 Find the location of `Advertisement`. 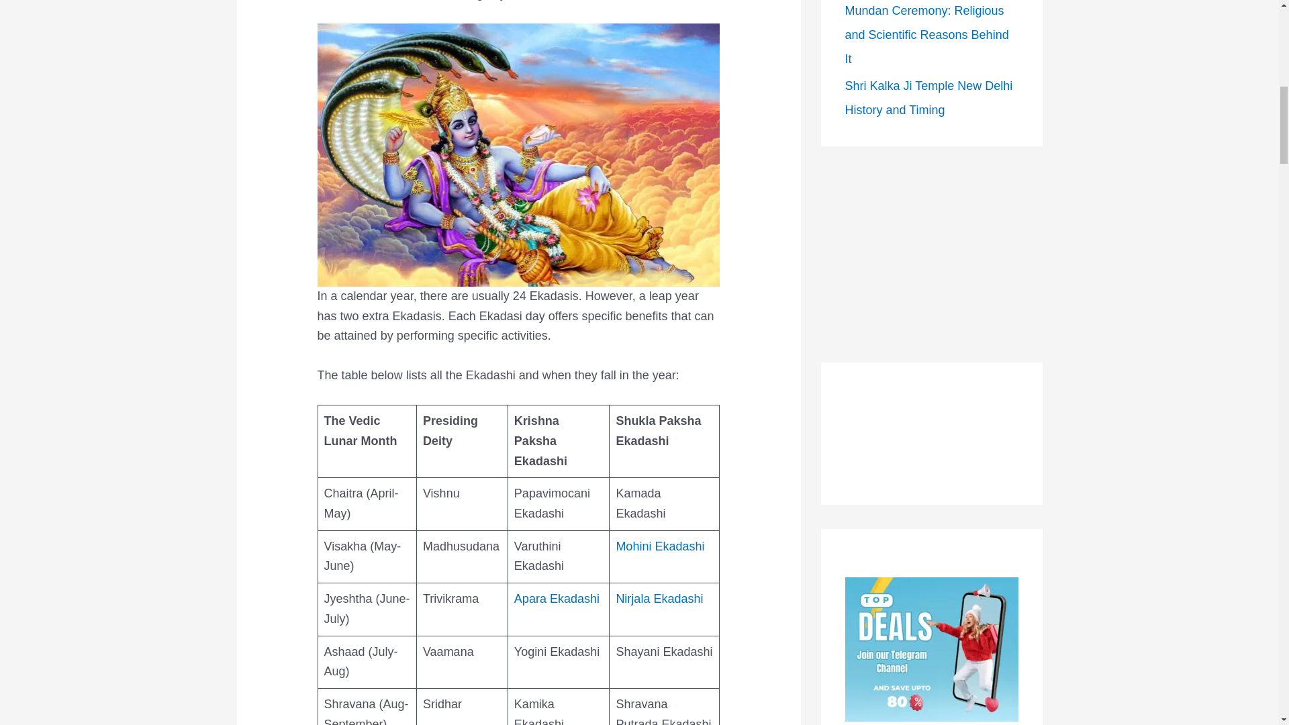

Advertisement is located at coordinates (930, 254).